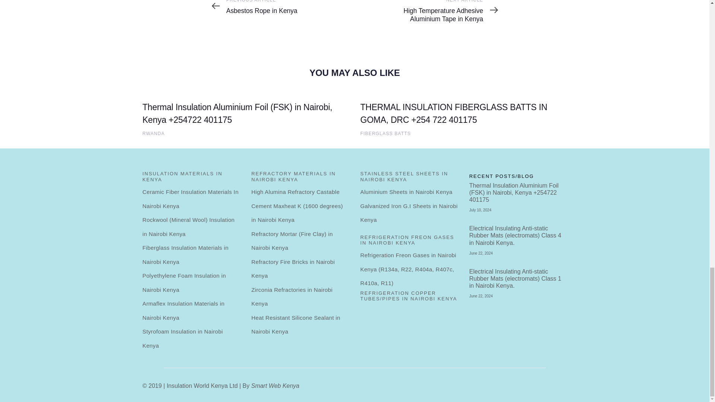 The image size is (715, 402). What do you see at coordinates (191, 199) in the screenshot?
I see `Refractory Materials in Nairobi Kenya` at bounding box center [191, 199].